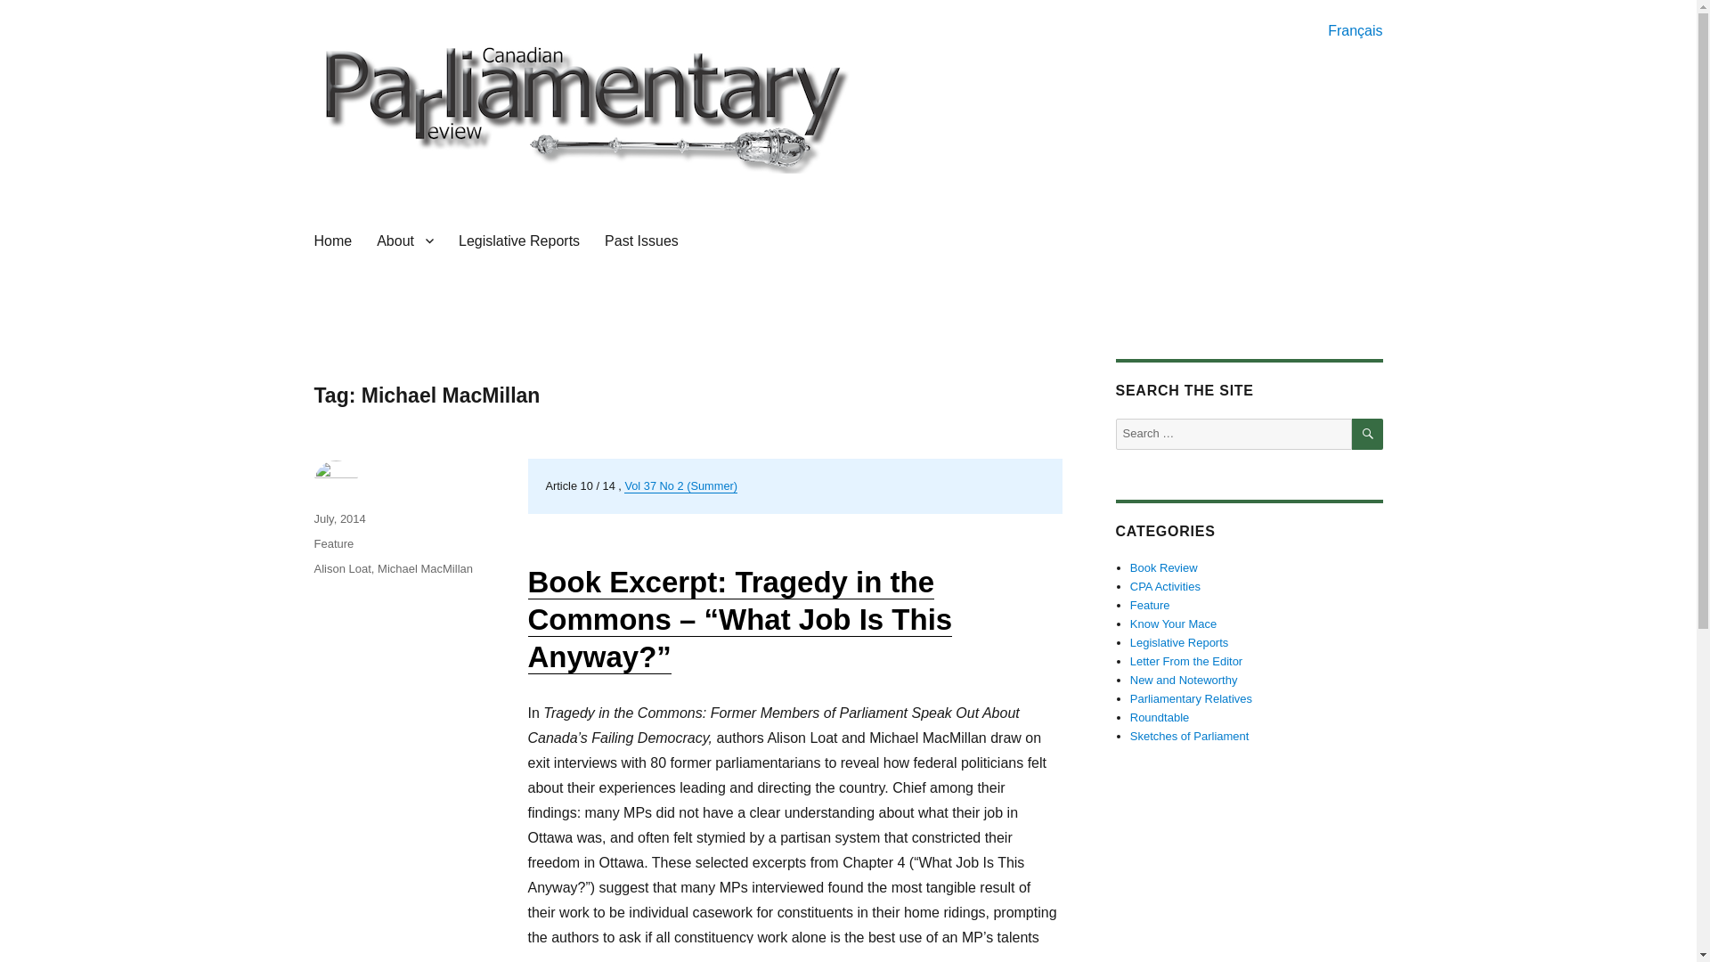  I want to click on CPA Activities, so click(1165, 586).